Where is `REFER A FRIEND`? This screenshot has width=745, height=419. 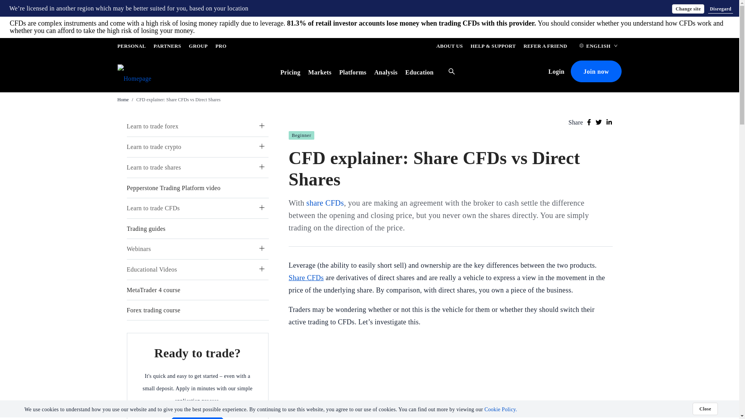
REFER A FRIEND is located at coordinates (545, 47).